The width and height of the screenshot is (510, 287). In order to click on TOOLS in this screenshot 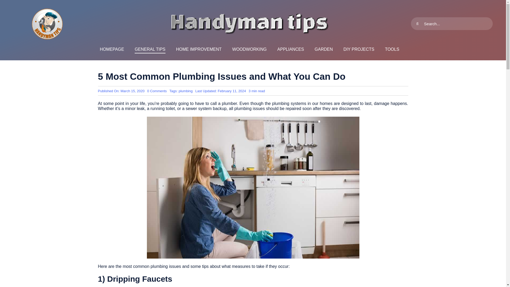, I will do `click(392, 49)`.